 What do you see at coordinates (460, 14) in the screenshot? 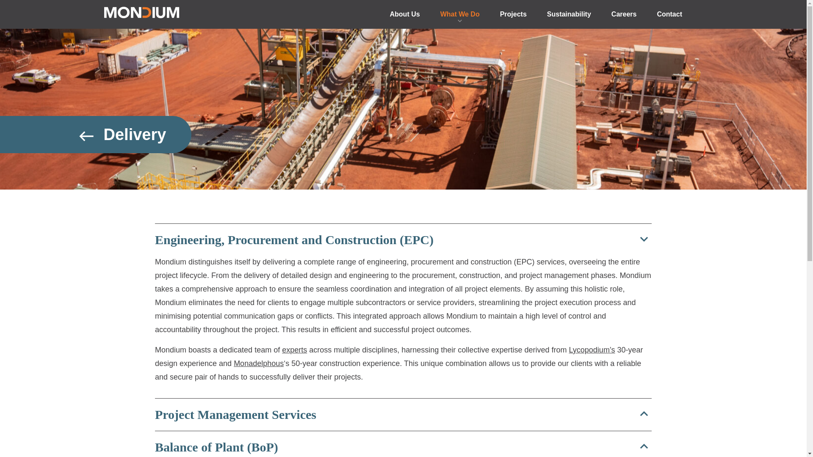
I see `What We Do` at bounding box center [460, 14].